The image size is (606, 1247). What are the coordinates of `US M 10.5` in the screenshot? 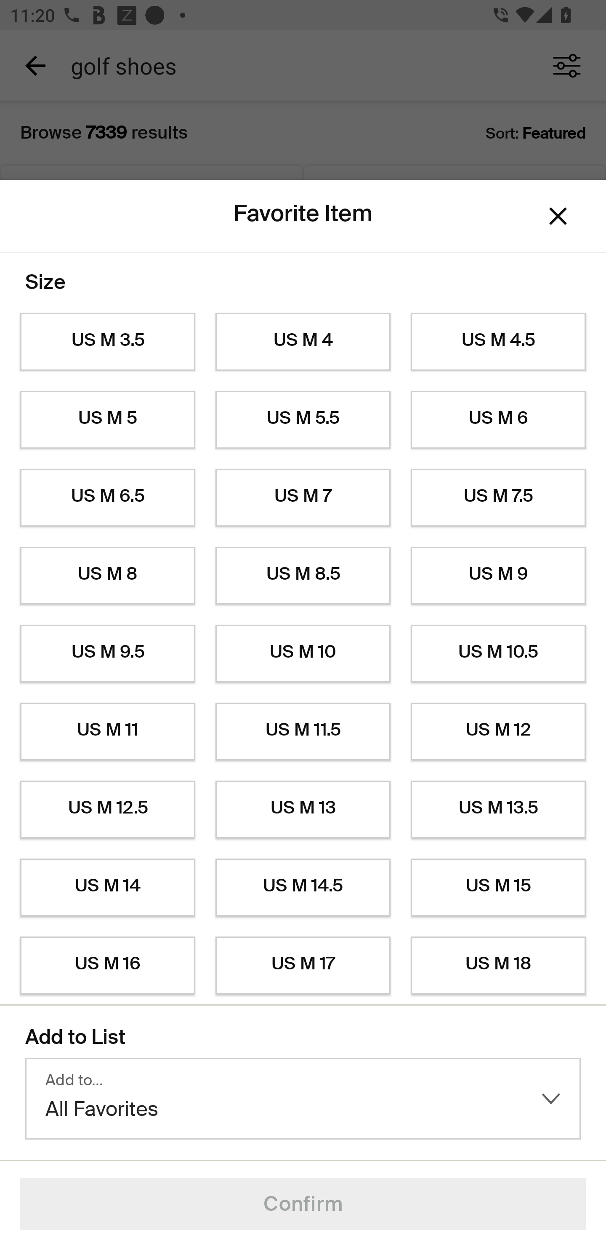 It's located at (498, 654).